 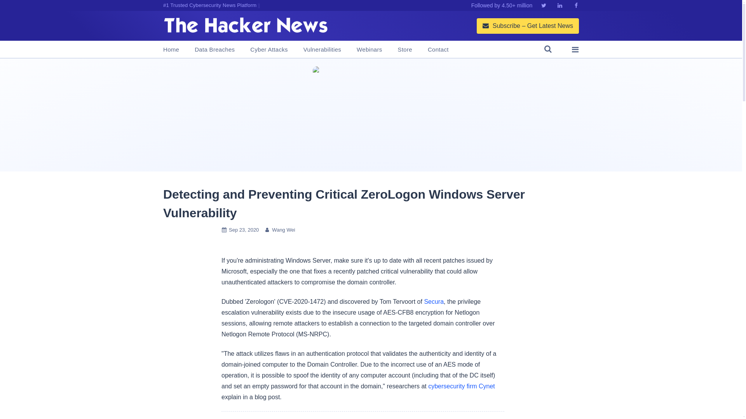 I want to click on Secura, so click(x=434, y=301).